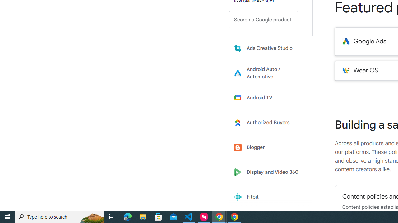 The image size is (398, 223). Describe the element at coordinates (268, 98) in the screenshot. I see `Learn more about Android TV` at that location.